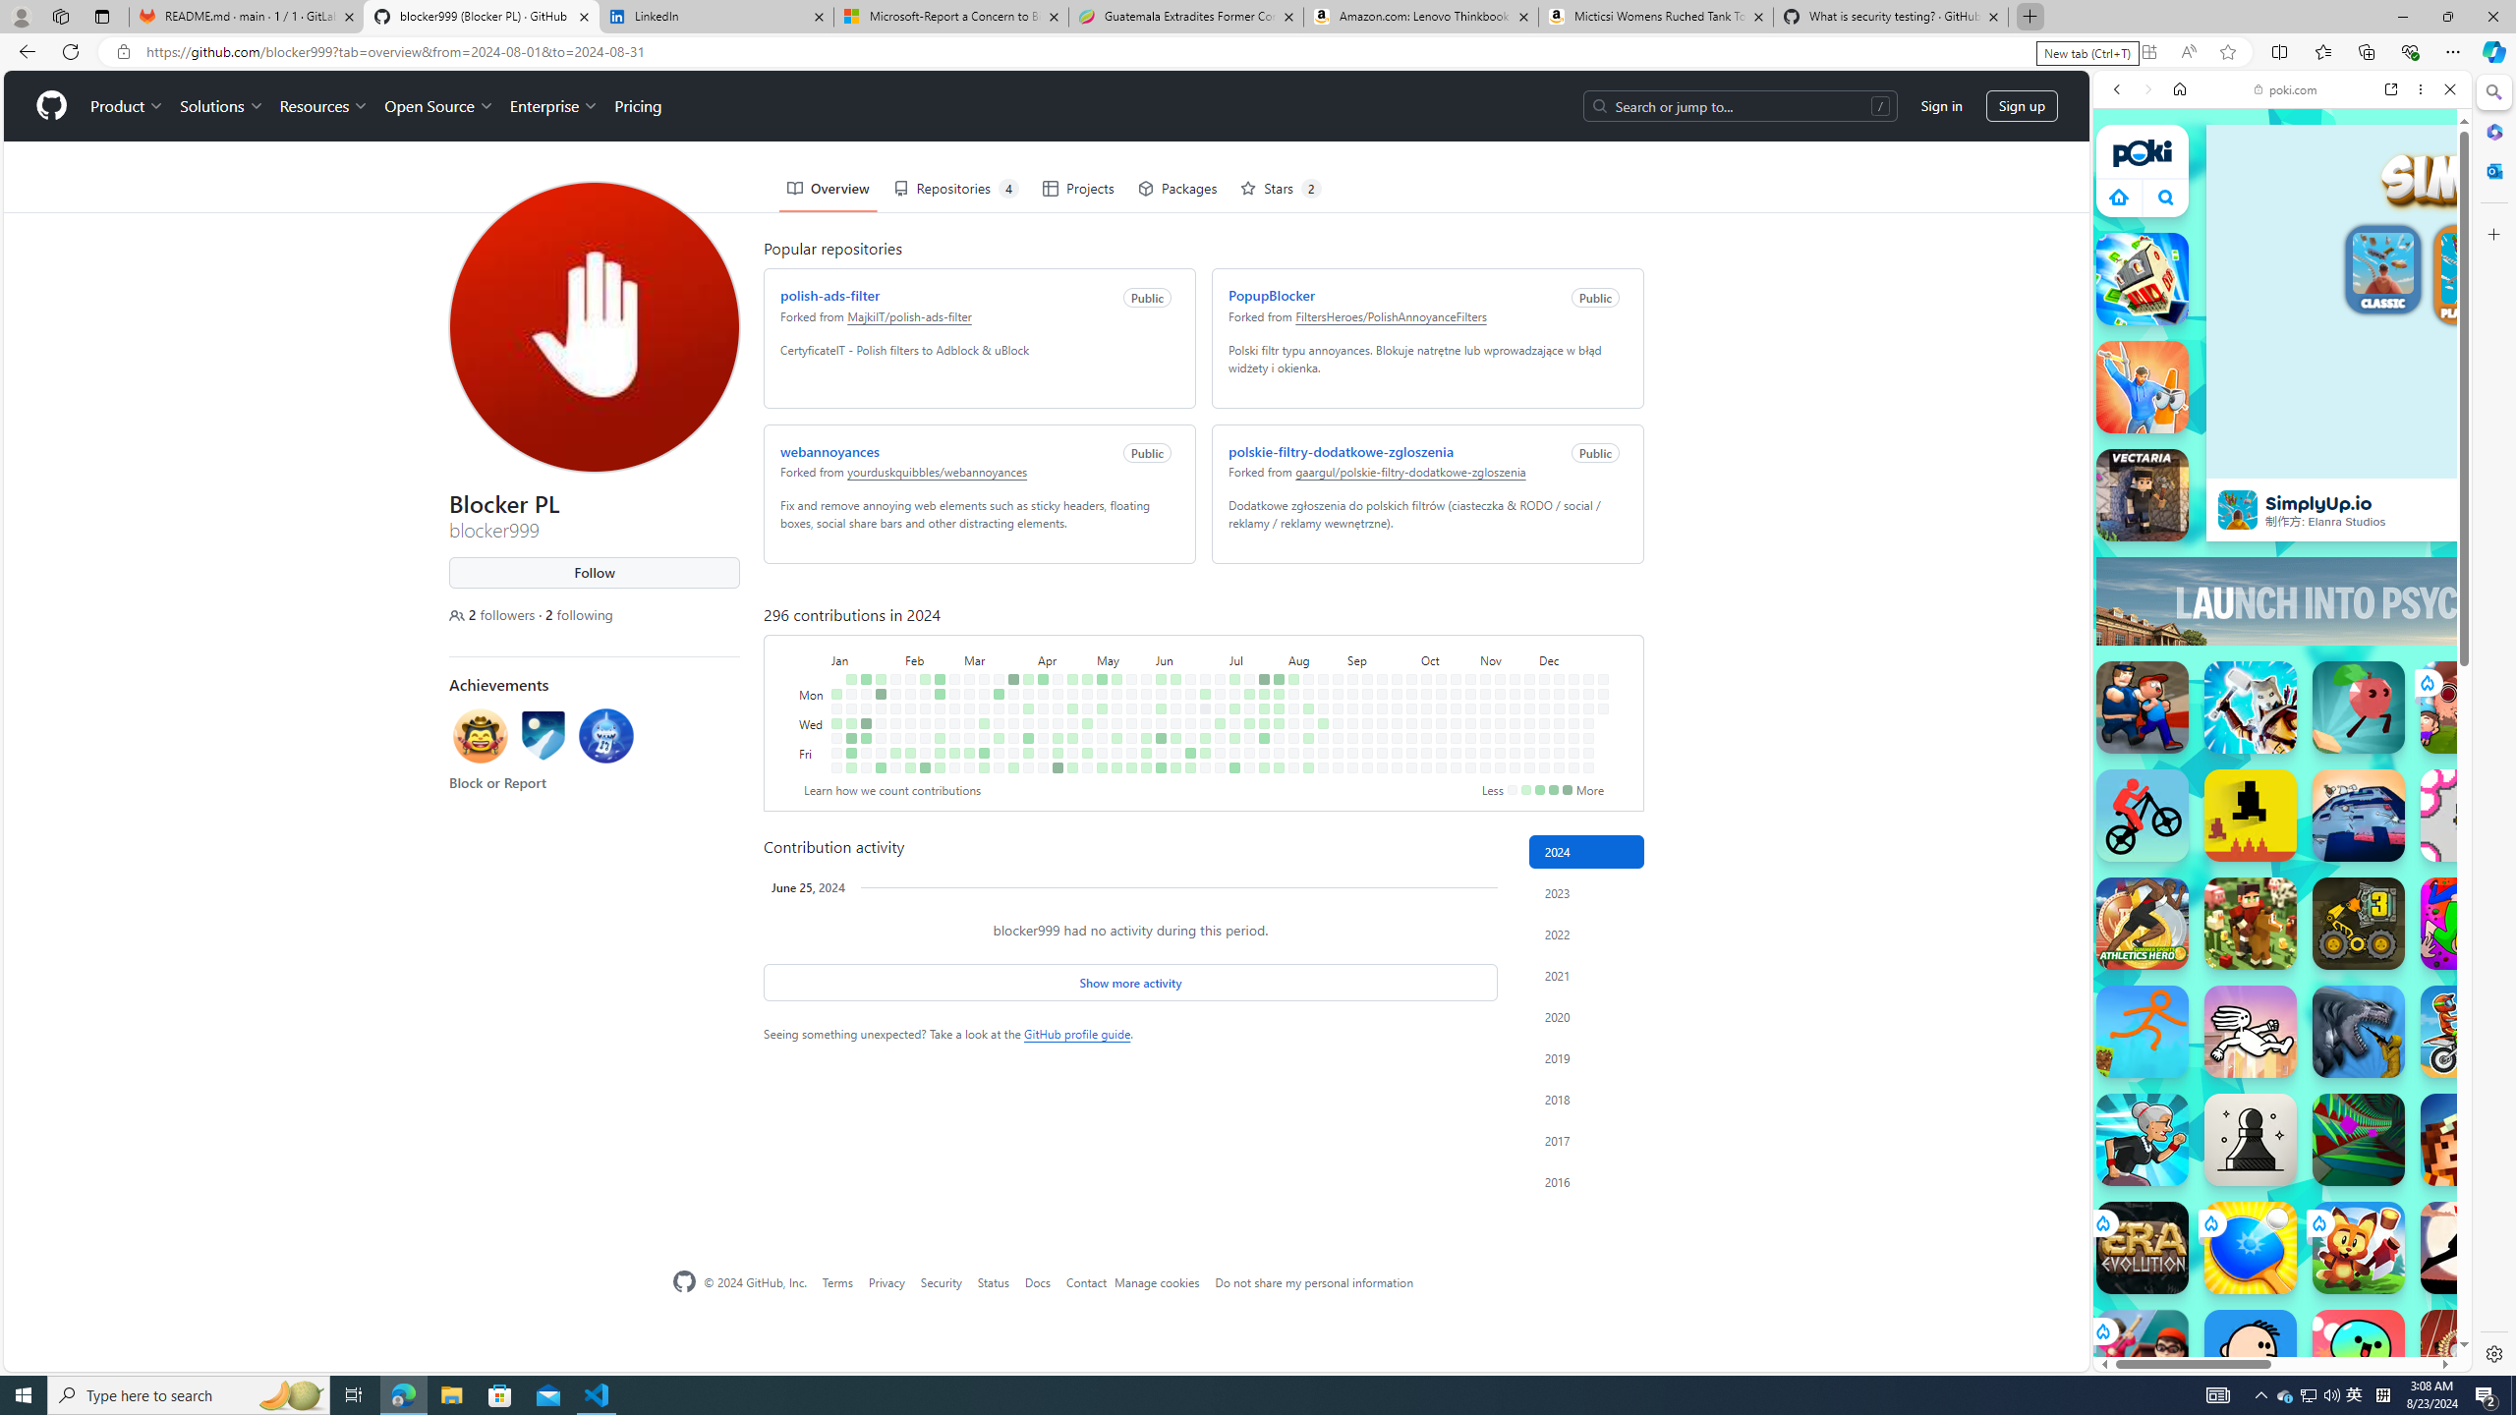 The width and height of the screenshot is (2516, 1415). What do you see at coordinates (1515, 753) in the screenshot?
I see `No contributions on November 22nd.` at bounding box center [1515, 753].